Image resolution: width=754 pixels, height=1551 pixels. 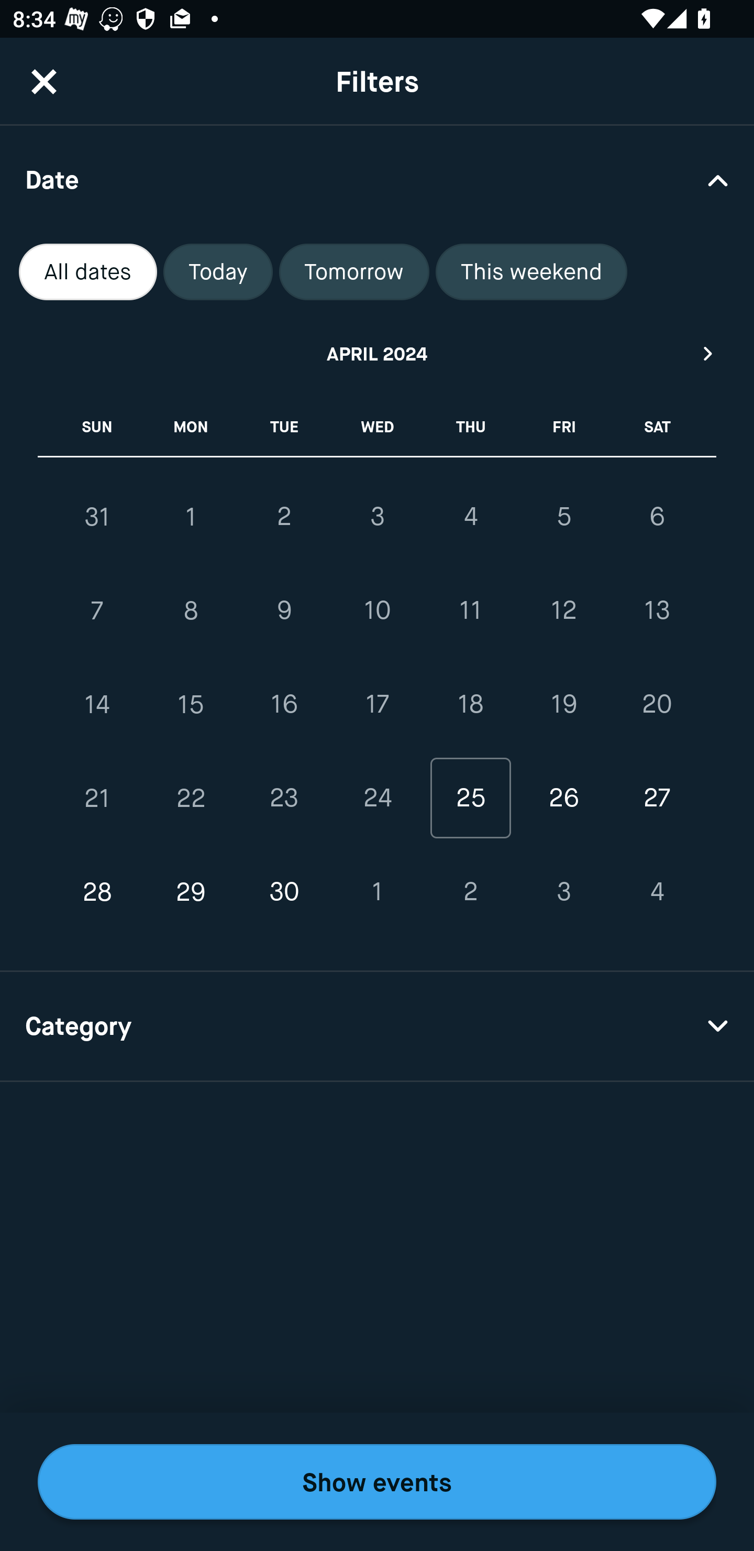 What do you see at coordinates (97, 798) in the screenshot?
I see `21` at bounding box center [97, 798].